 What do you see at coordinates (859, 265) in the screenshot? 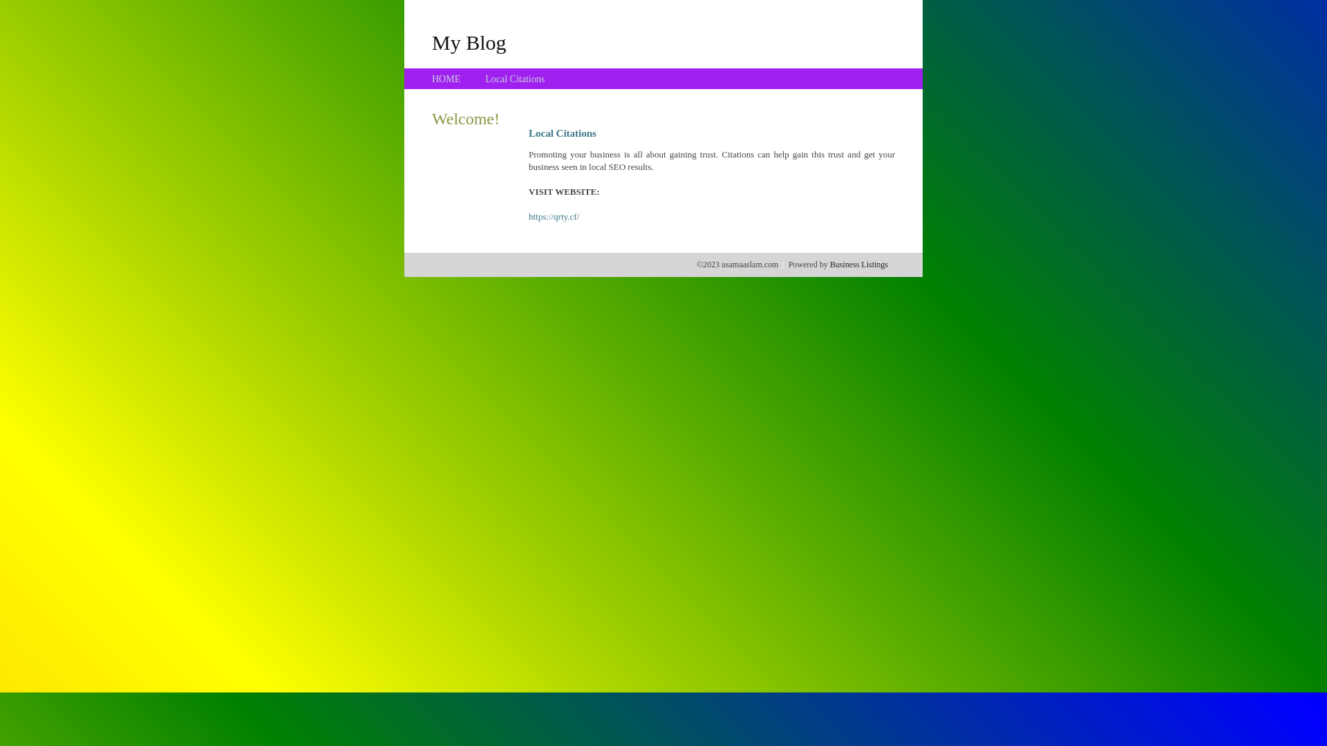
I see `Business Listings` at bounding box center [859, 265].